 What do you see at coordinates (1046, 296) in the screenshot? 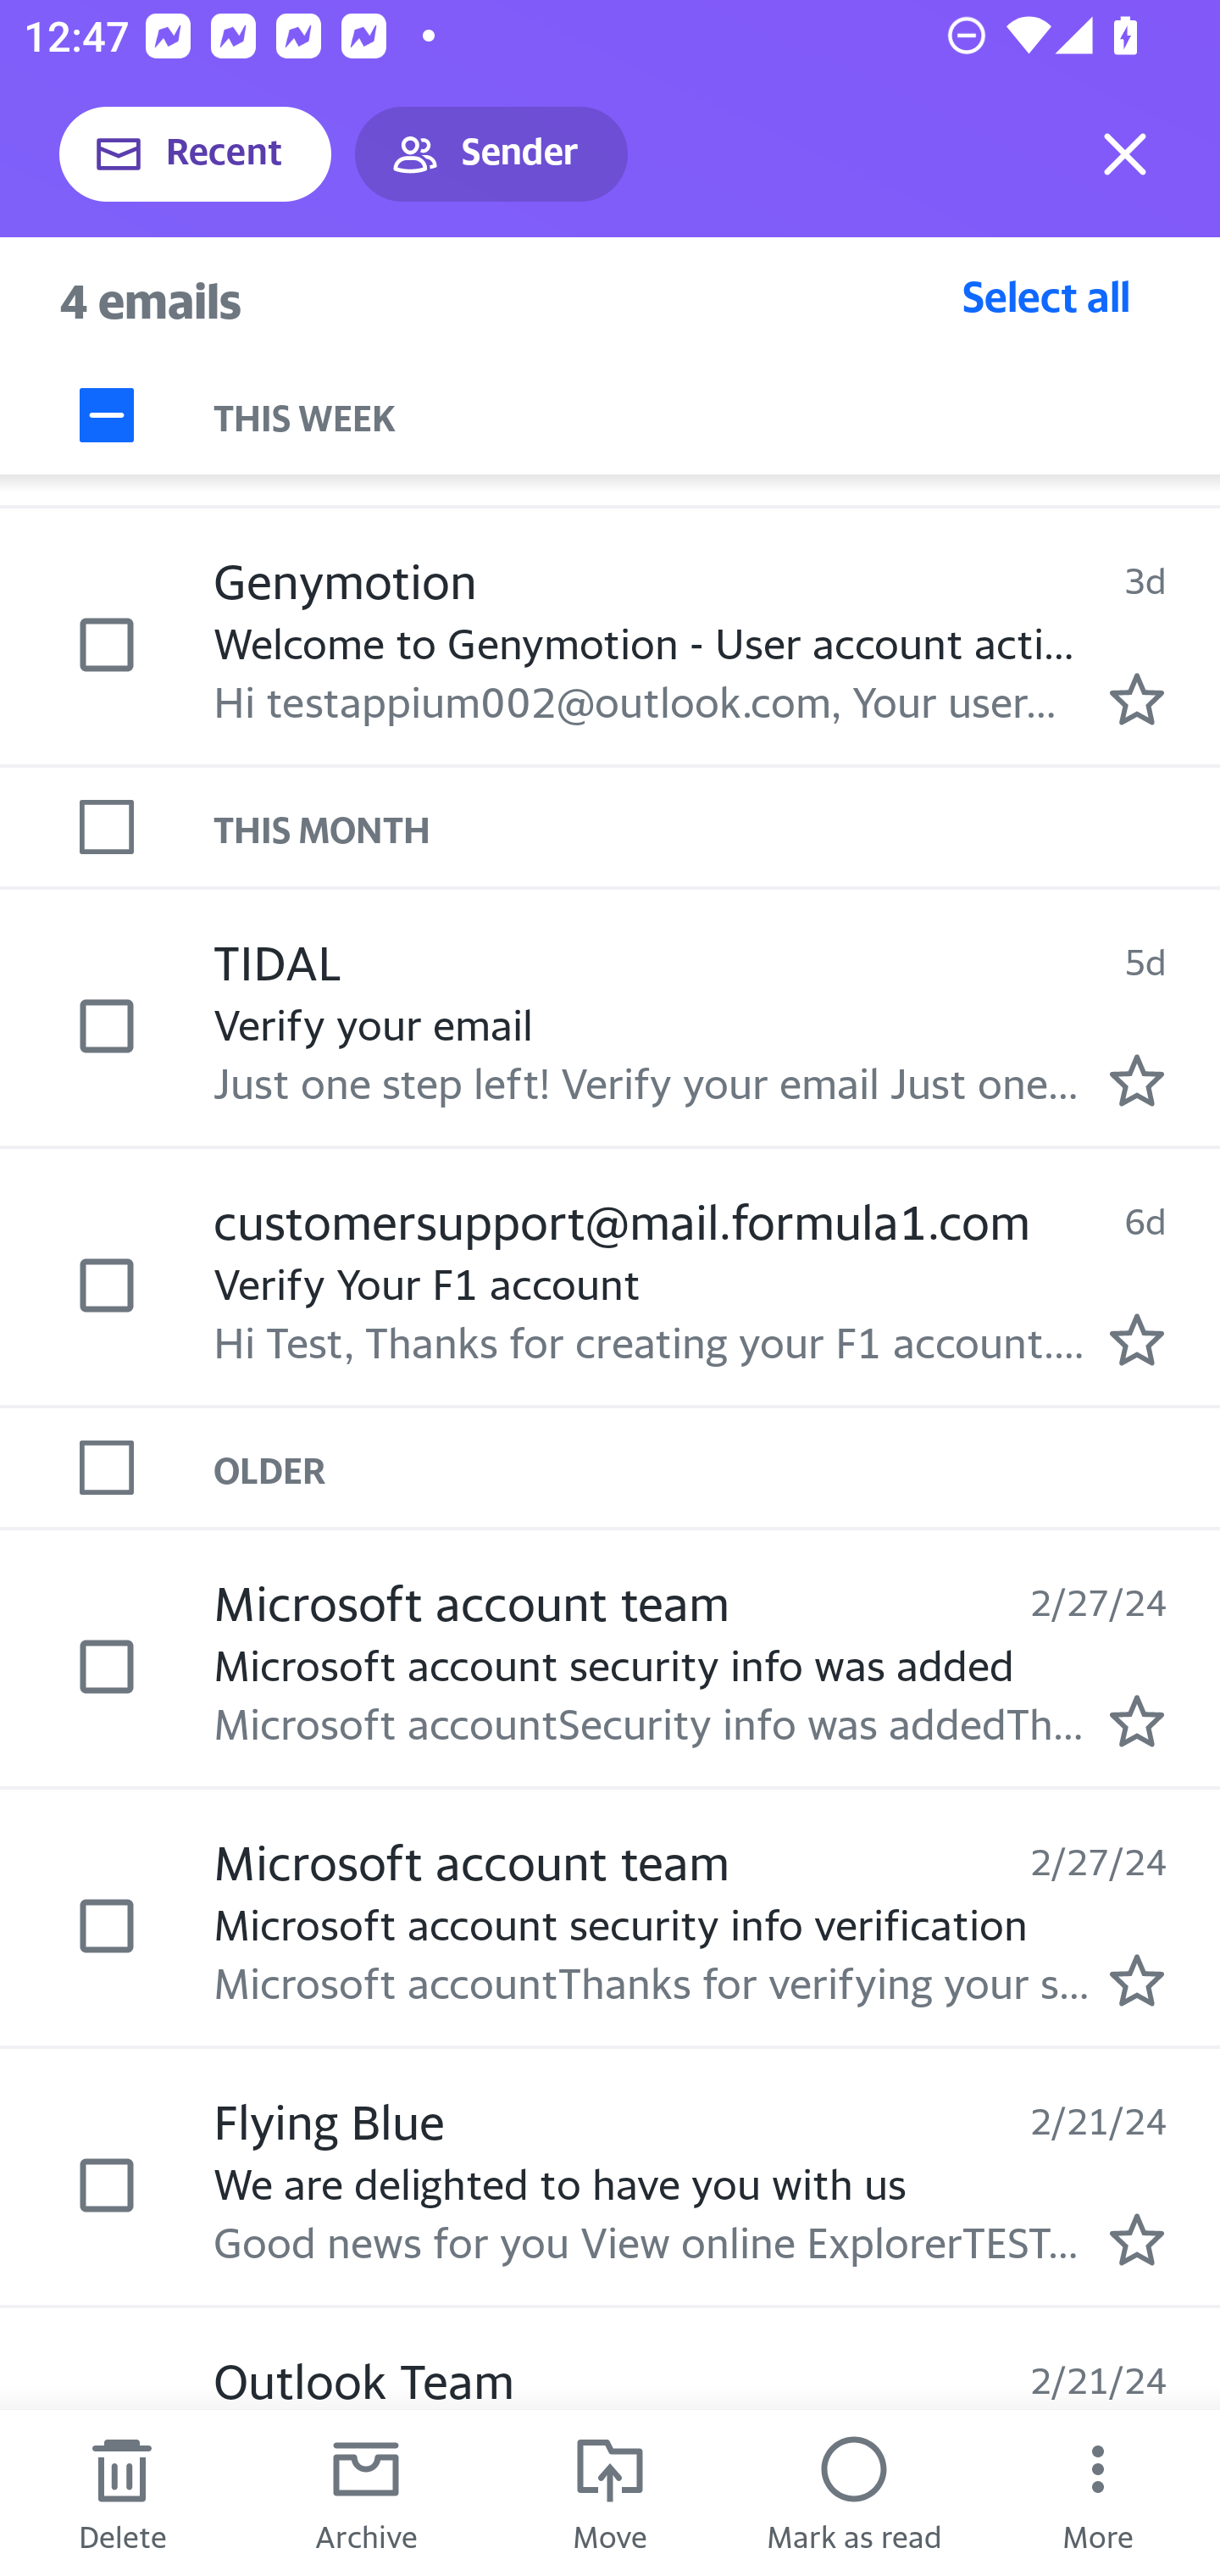
I see `Select all` at bounding box center [1046, 296].